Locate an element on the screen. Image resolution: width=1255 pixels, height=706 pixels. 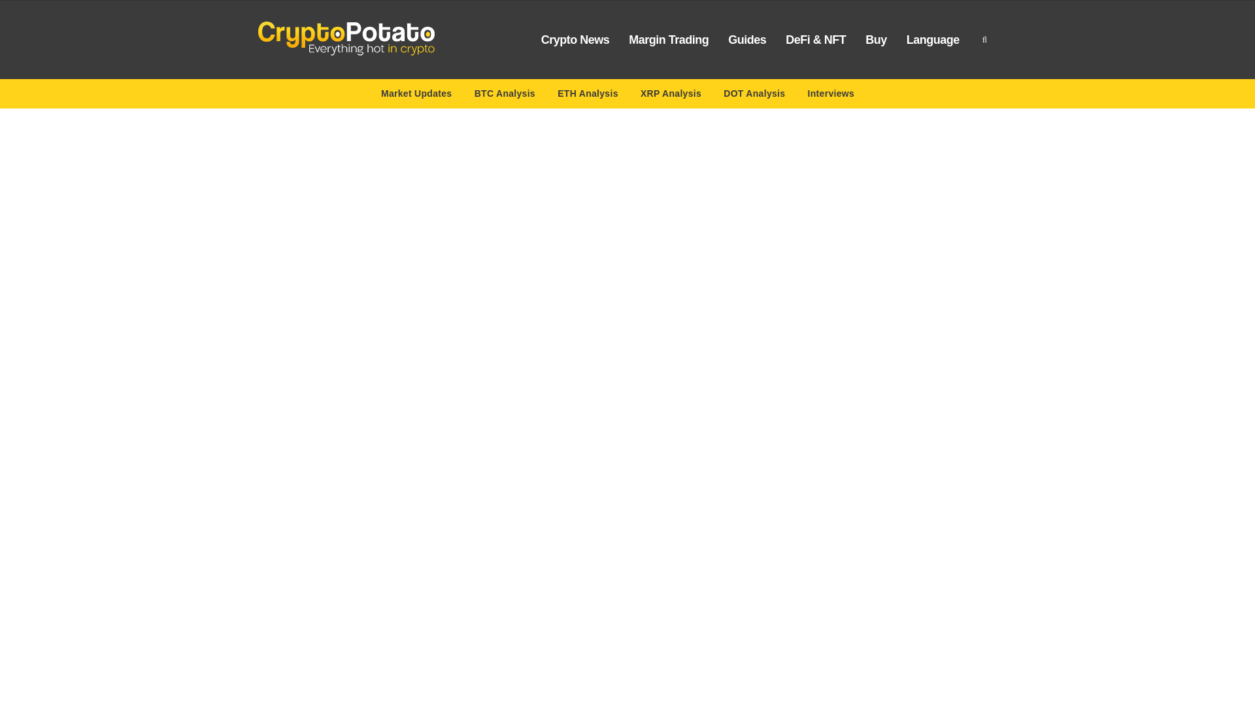
ETH Analysis is located at coordinates (588, 95).